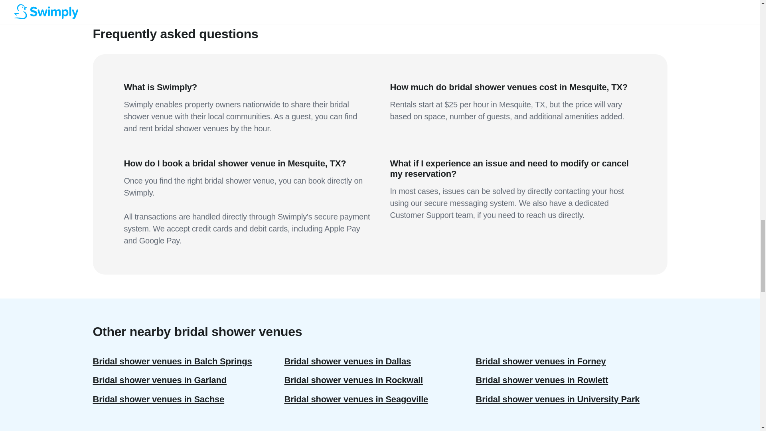  Describe the element at coordinates (571, 361) in the screenshot. I see `Bridal shower venues in Forney` at that location.